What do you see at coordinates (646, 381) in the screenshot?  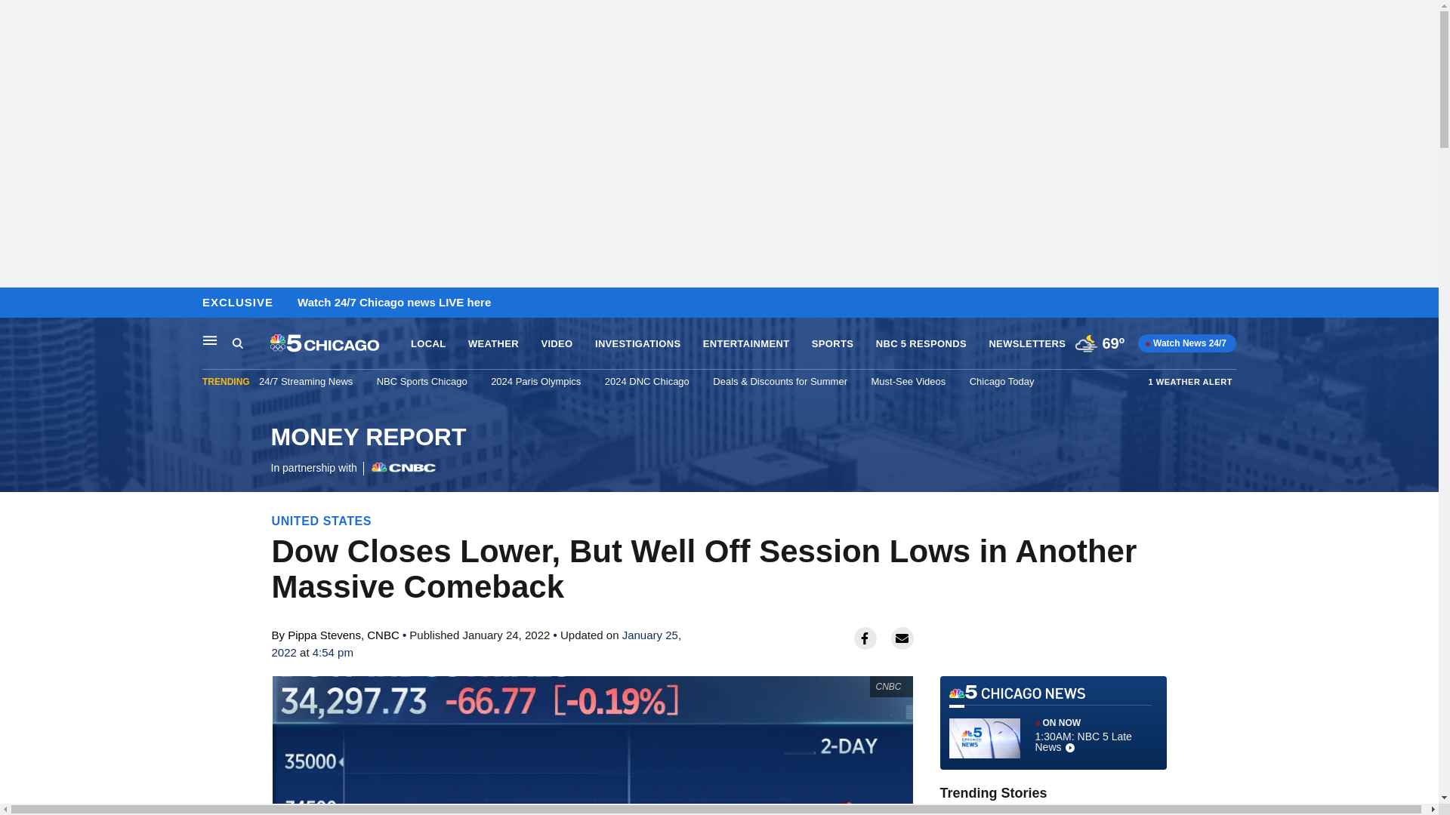 I see `2024 DNC Chicago` at bounding box center [646, 381].